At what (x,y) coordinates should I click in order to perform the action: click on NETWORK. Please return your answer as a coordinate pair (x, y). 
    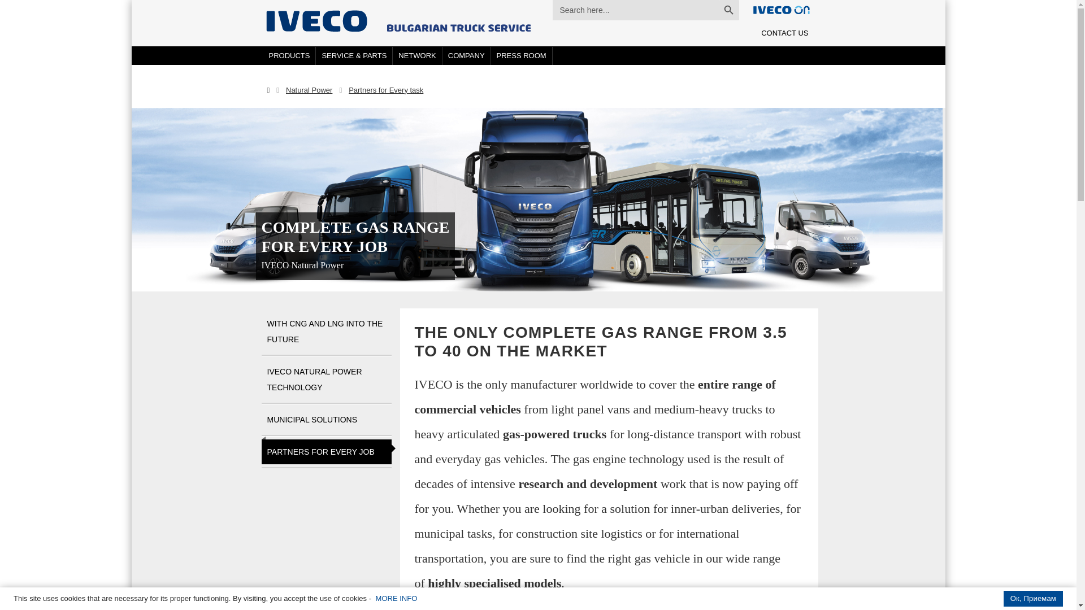
    Looking at the image, I should click on (417, 55).